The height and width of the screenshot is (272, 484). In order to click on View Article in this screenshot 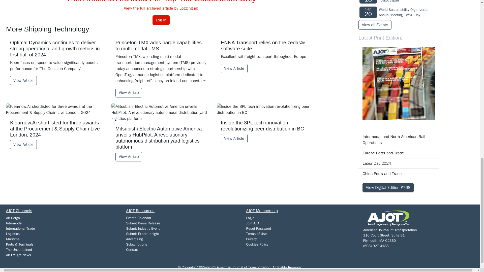, I will do `click(23, 145)`.